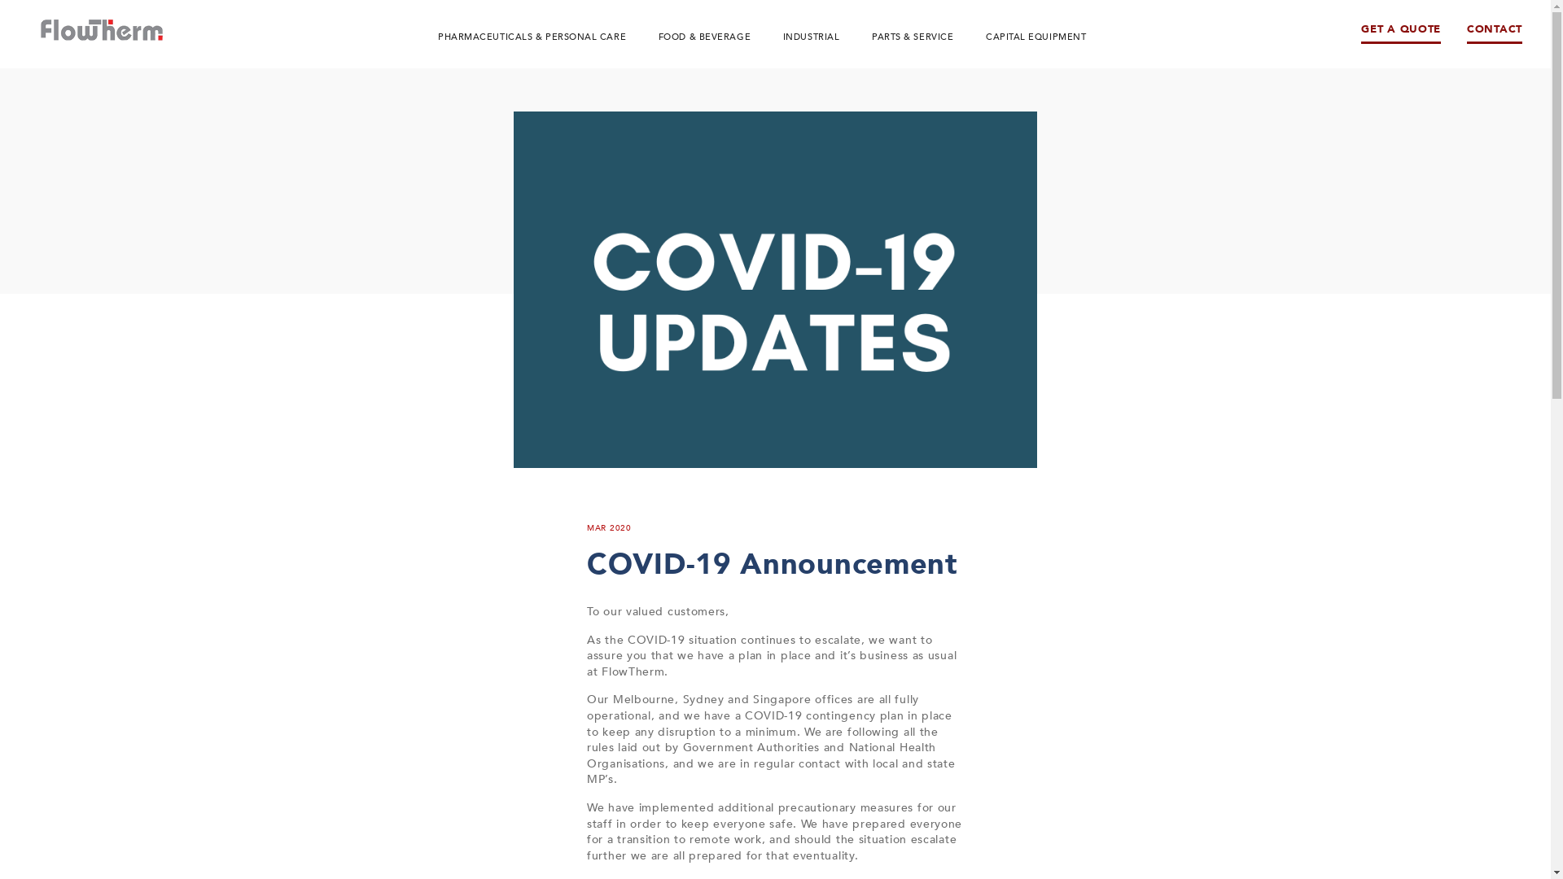  Describe the element at coordinates (1035, 37) in the screenshot. I see `CAPITAL EQUIPMENT` at that location.